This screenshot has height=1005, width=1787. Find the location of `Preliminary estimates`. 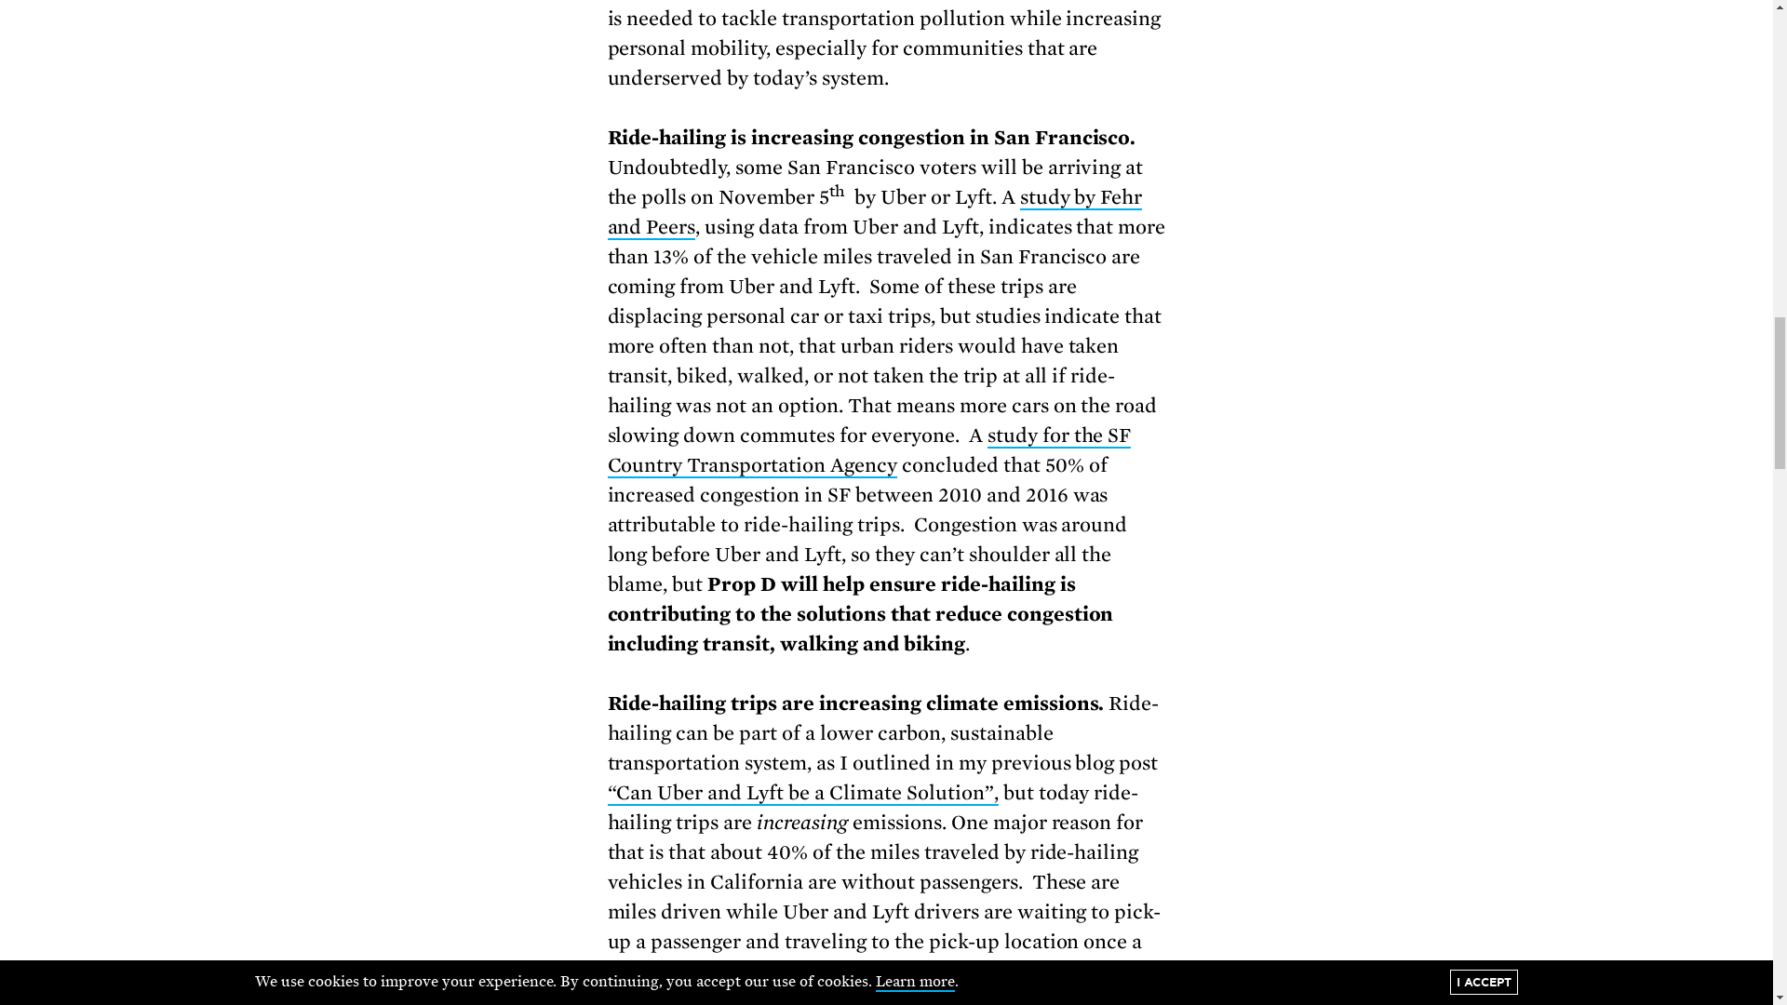

Preliminary estimates is located at coordinates (873, 972).